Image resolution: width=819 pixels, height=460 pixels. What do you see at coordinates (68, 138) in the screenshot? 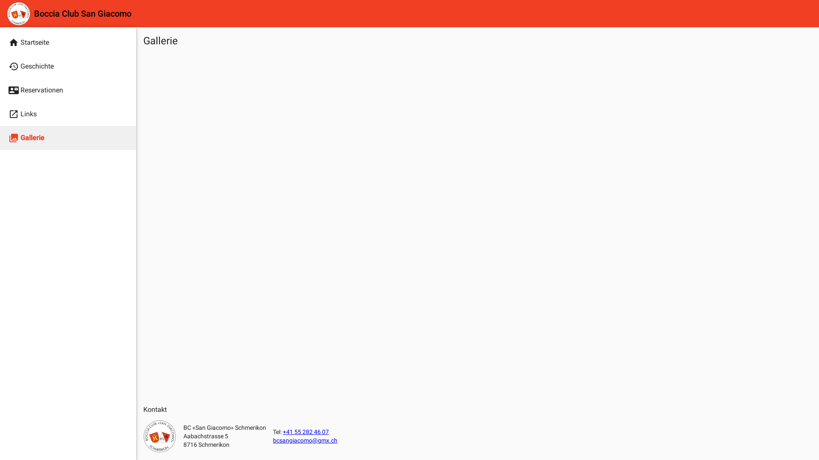
I see `collections
Gallerie` at bounding box center [68, 138].